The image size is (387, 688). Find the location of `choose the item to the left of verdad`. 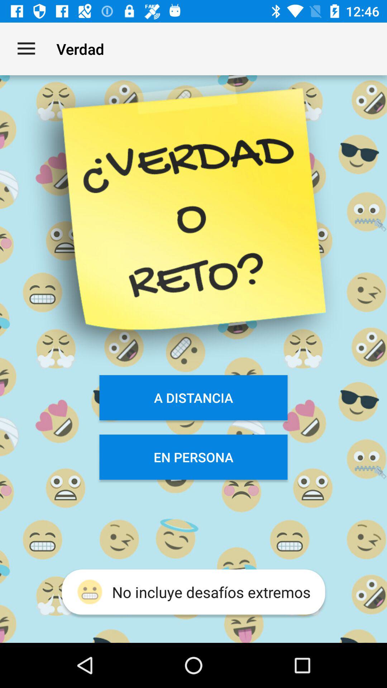

choose the item to the left of verdad is located at coordinates (26, 49).